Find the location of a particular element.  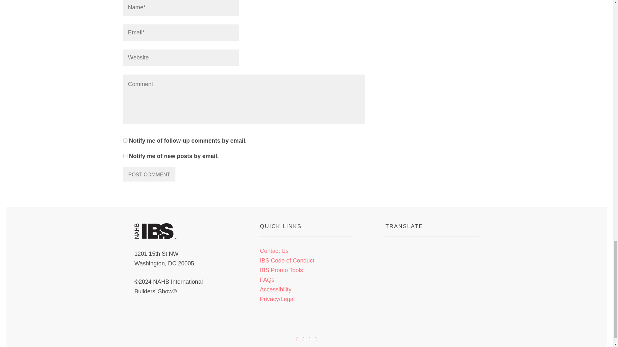

subscribe is located at coordinates (125, 156).